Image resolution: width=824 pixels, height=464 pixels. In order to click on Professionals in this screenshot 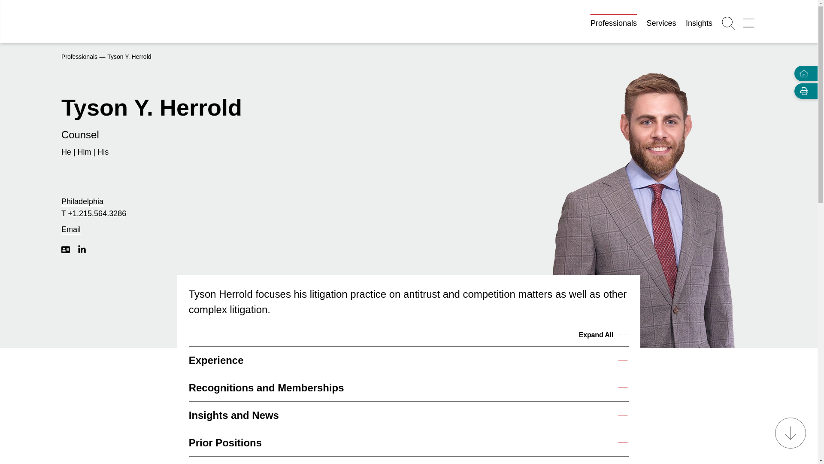, I will do `click(79, 57)`.